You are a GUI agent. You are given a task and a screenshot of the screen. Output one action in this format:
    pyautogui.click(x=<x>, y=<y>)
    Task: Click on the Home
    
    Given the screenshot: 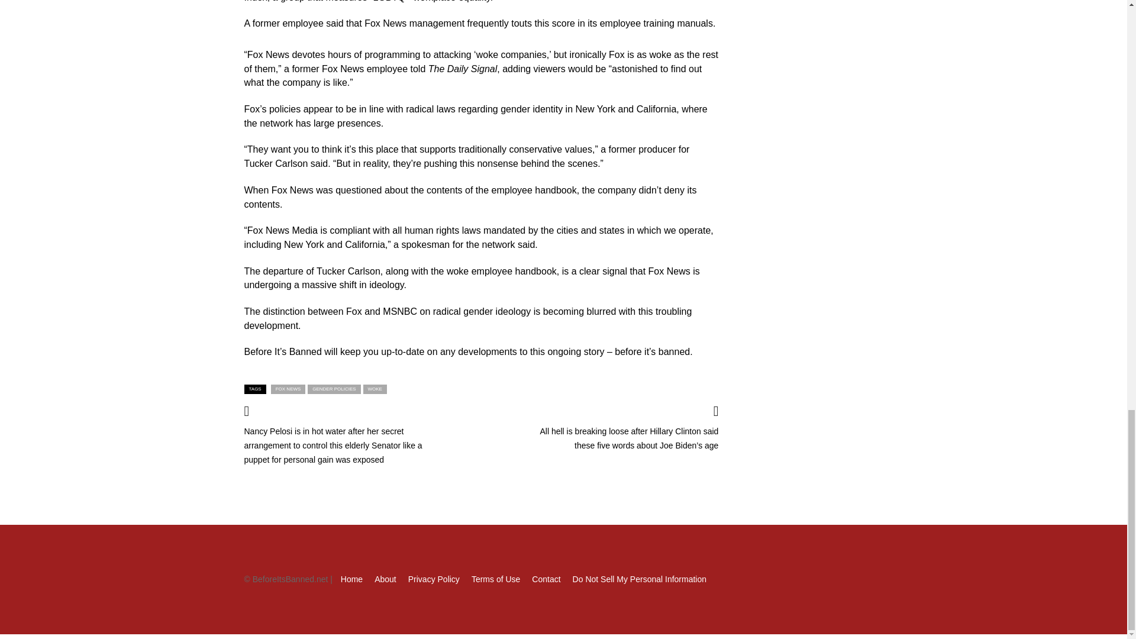 What is the action you would take?
    pyautogui.click(x=351, y=579)
    